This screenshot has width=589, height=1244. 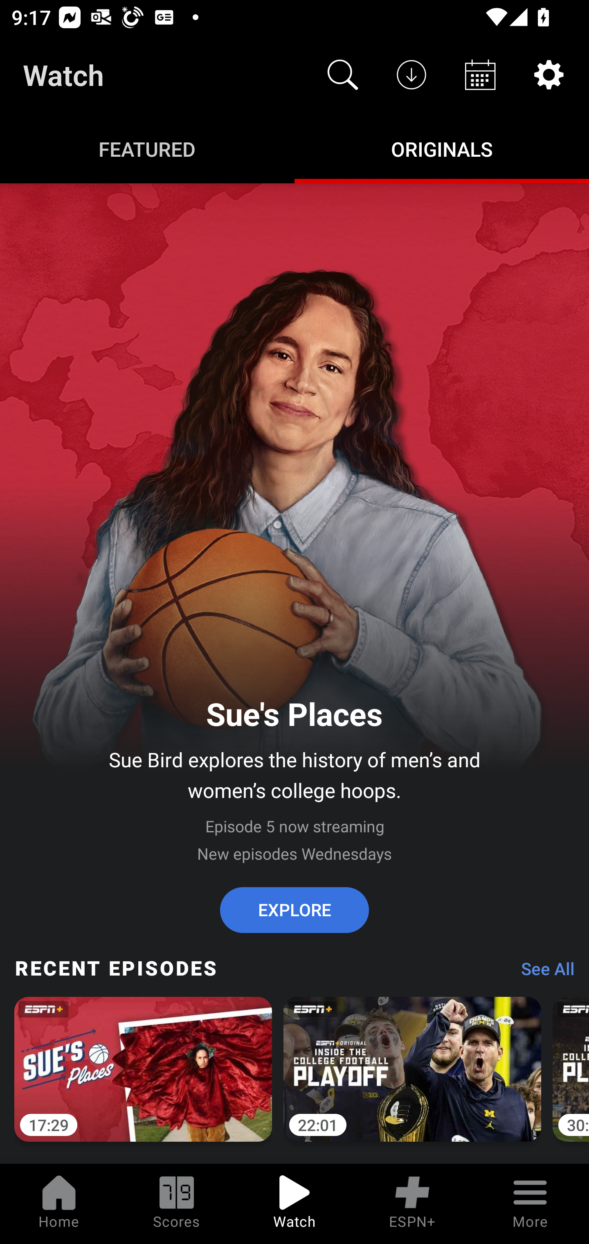 I want to click on Featured FEATURED, so click(x=147, y=148).